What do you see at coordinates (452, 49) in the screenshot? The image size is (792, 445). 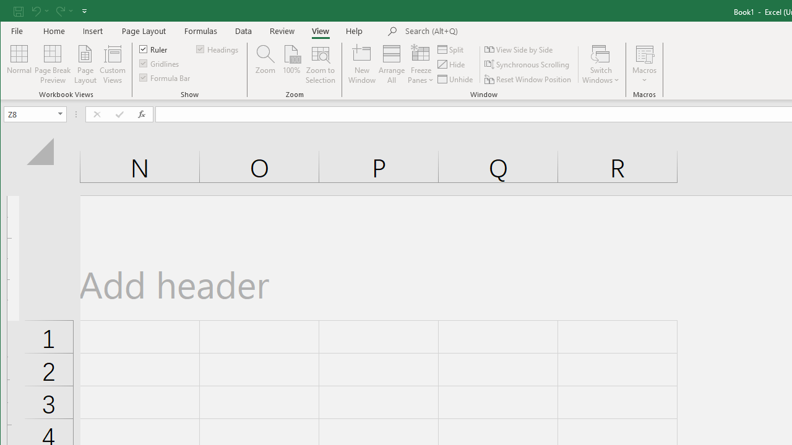 I see `Split` at bounding box center [452, 49].